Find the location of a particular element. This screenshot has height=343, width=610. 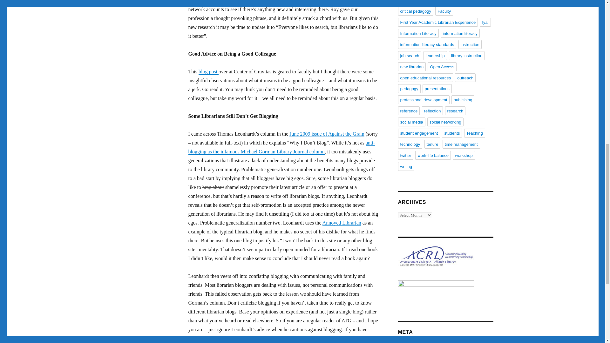

Annoyed Librarian is located at coordinates (342, 223).